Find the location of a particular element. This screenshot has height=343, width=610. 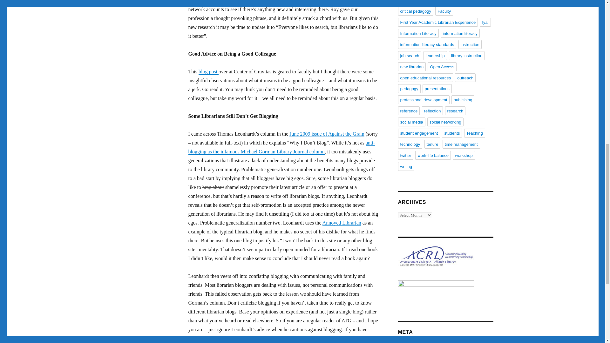

Annoyed Librarian is located at coordinates (342, 223).